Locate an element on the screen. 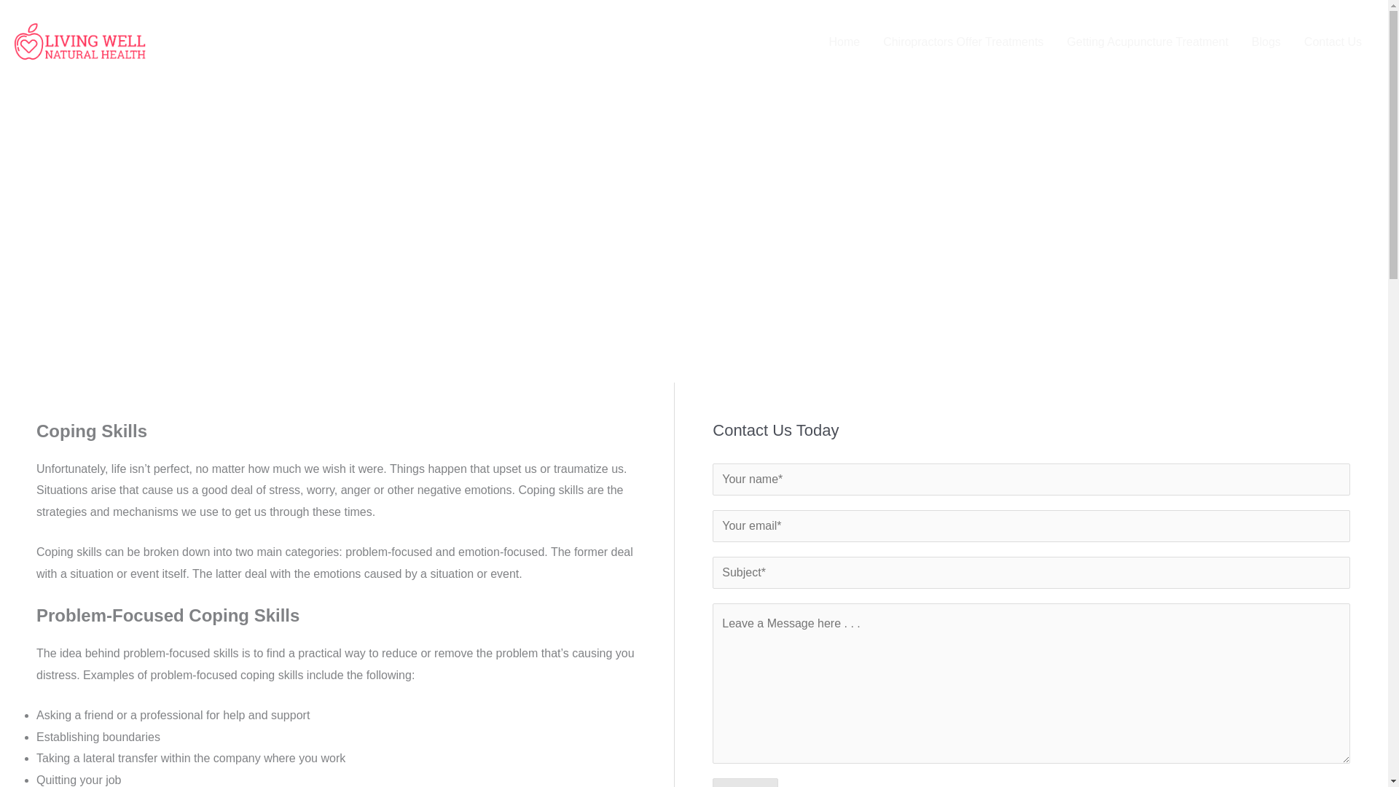 Image resolution: width=1399 pixels, height=787 pixels. Blogs is located at coordinates (1266, 42).